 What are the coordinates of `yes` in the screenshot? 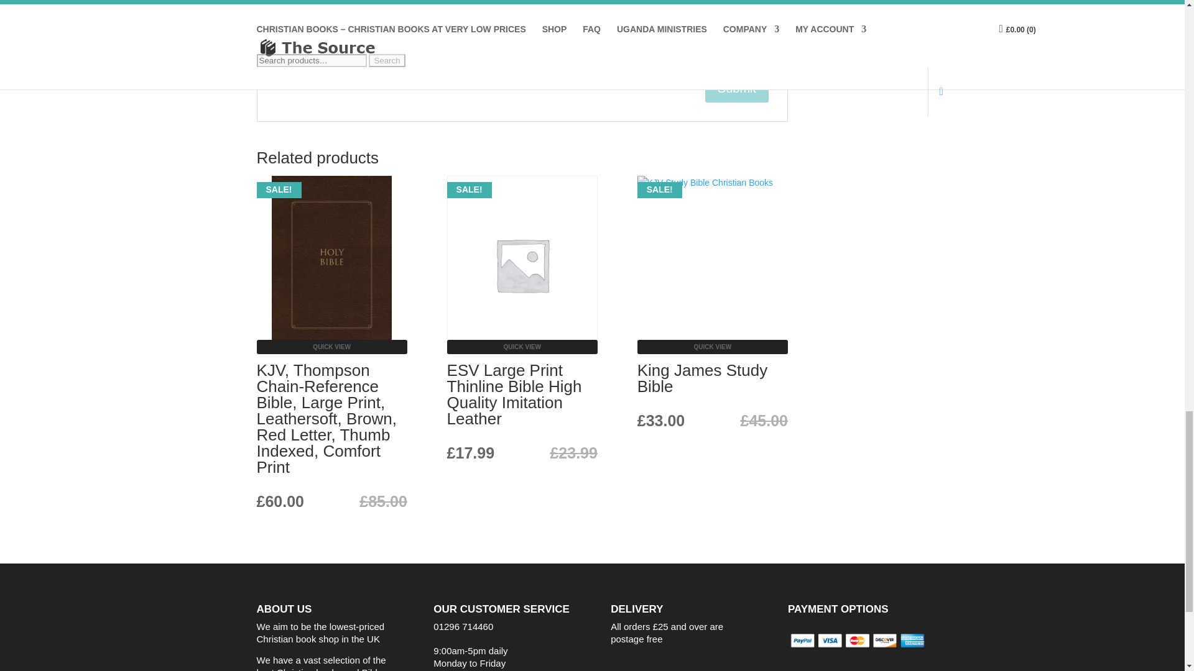 It's located at (282, 50).